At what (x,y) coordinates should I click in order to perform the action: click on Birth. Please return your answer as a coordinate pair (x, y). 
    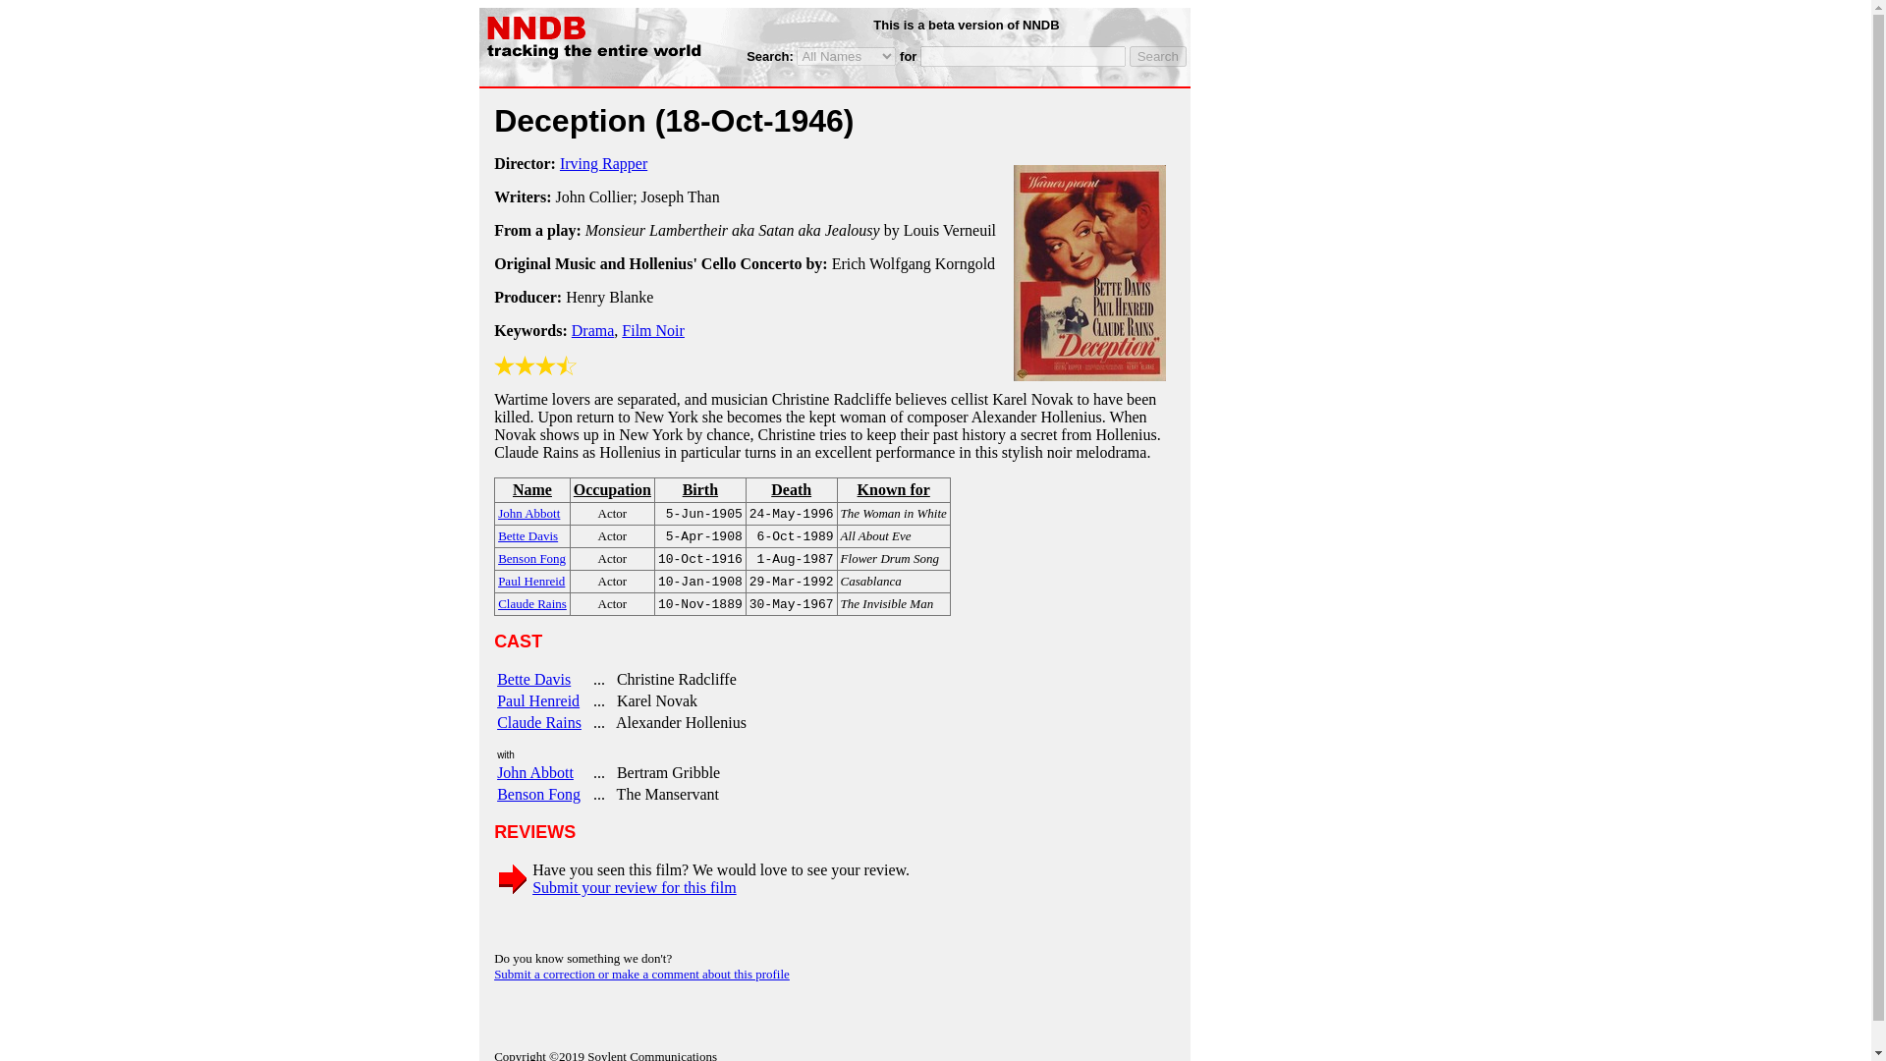
    Looking at the image, I should click on (700, 489).